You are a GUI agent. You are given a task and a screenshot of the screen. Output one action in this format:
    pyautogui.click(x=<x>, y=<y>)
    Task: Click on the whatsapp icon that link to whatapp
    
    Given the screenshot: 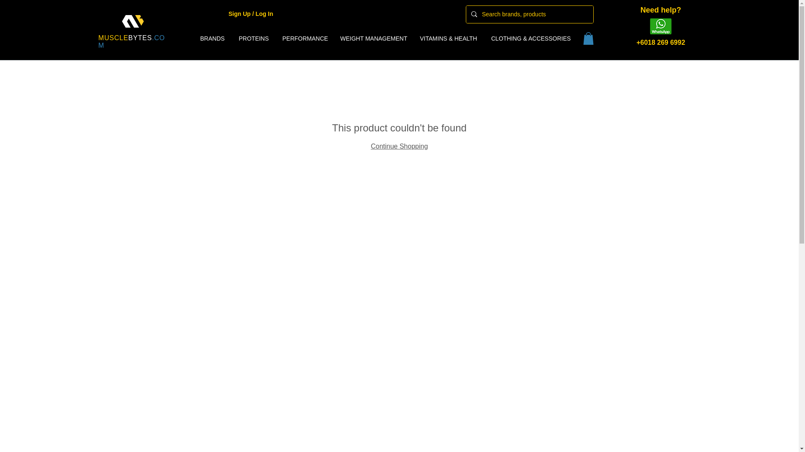 What is the action you would take?
    pyautogui.click(x=660, y=26)
    